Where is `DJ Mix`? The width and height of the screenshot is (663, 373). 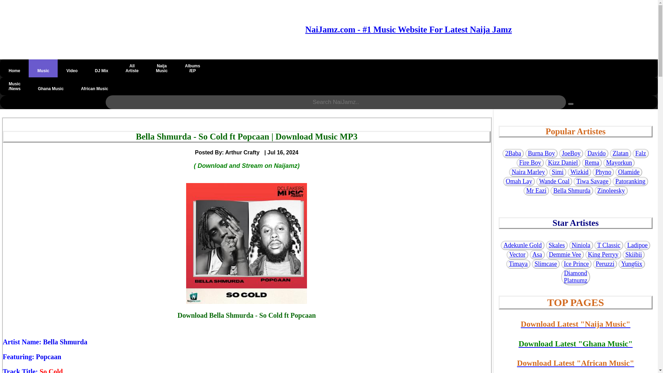
DJ Mix is located at coordinates (102, 68).